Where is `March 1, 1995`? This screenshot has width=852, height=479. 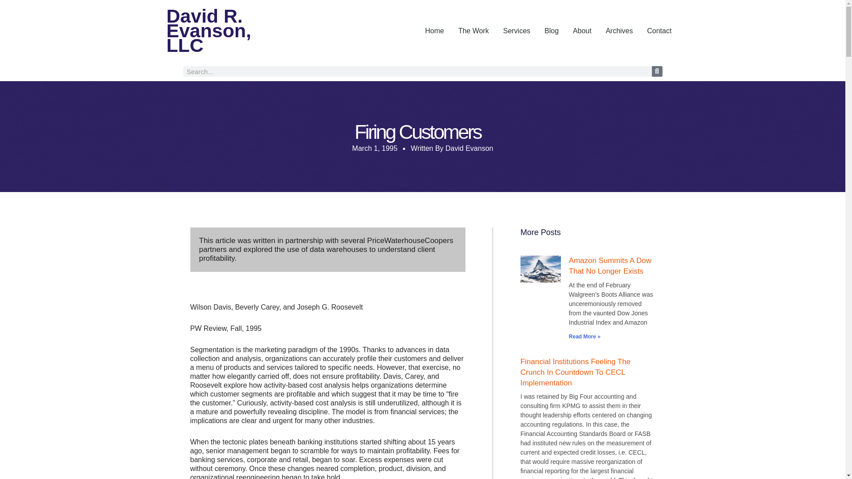 March 1, 1995 is located at coordinates (375, 148).